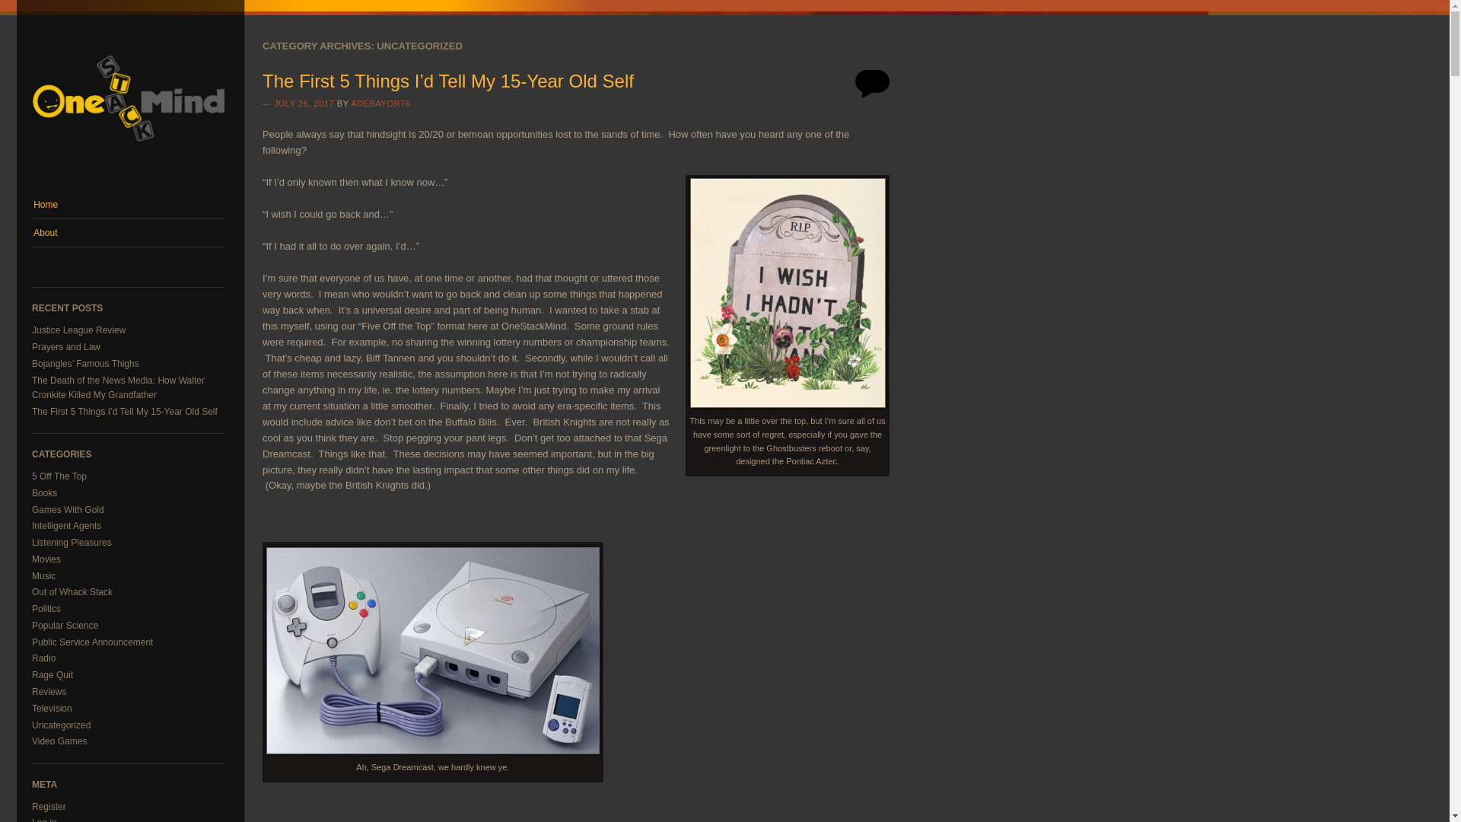 This screenshot has height=822, width=1461. Describe the element at coordinates (68, 510) in the screenshot. I see `Games With Gold` at that location.